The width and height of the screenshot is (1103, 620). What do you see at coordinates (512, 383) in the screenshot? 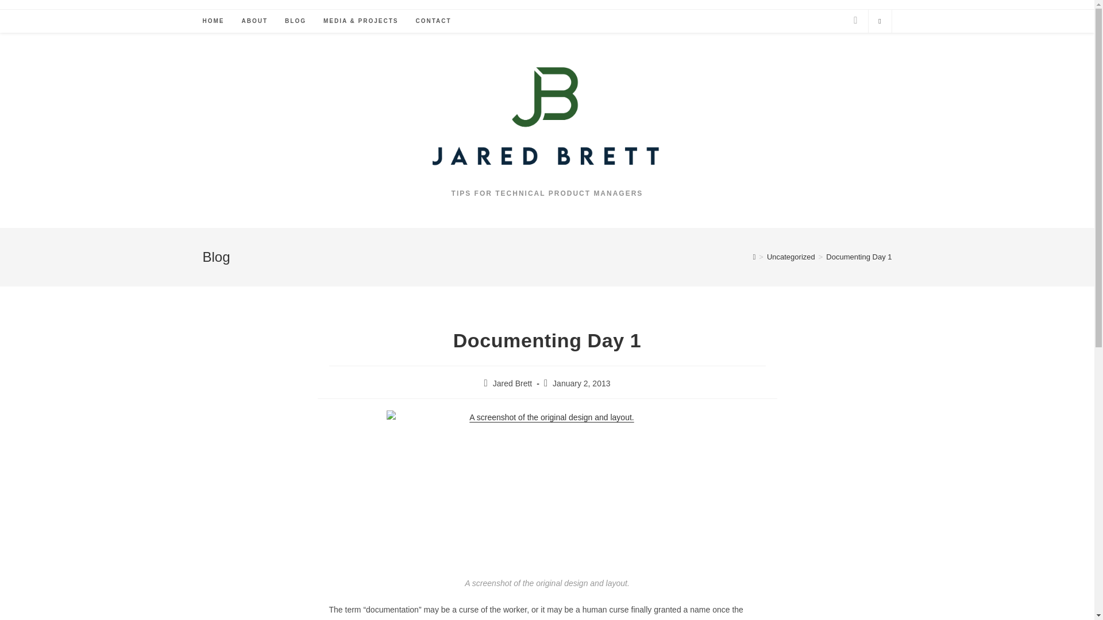
I see `Posts by Jared Brett` at bounding box center [512, 383].